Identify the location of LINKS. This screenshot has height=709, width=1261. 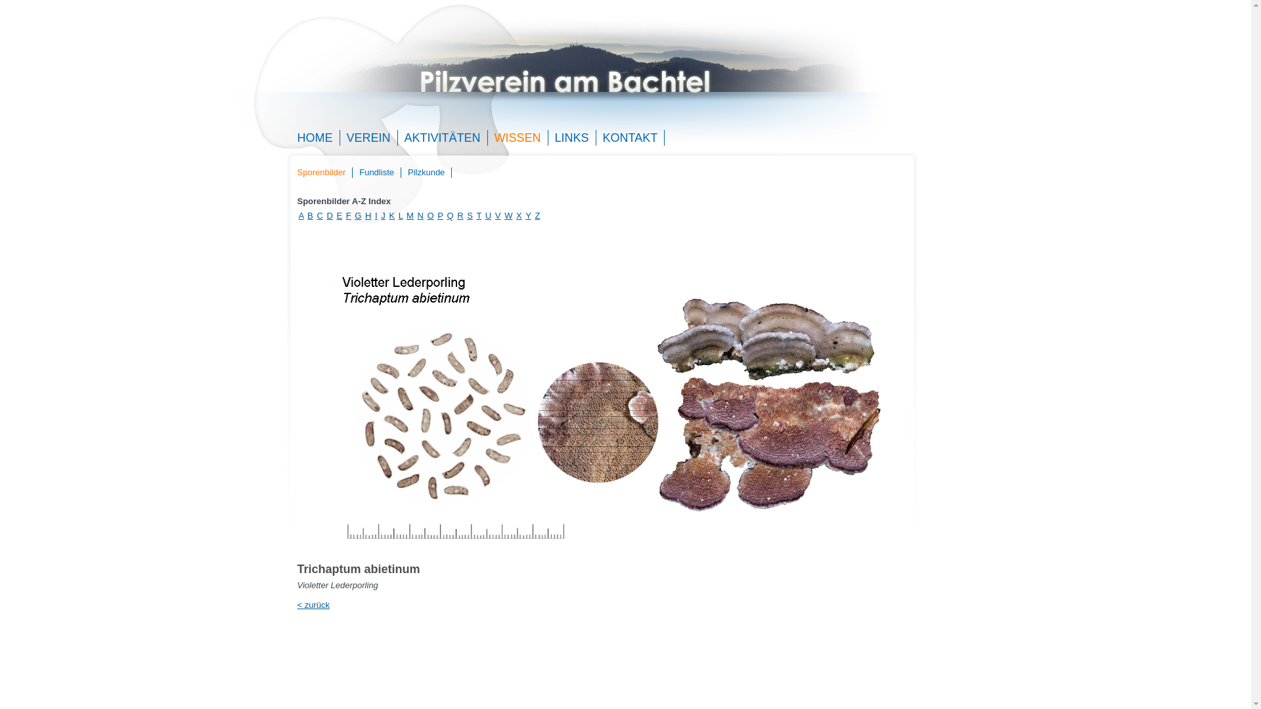
(569, 138).